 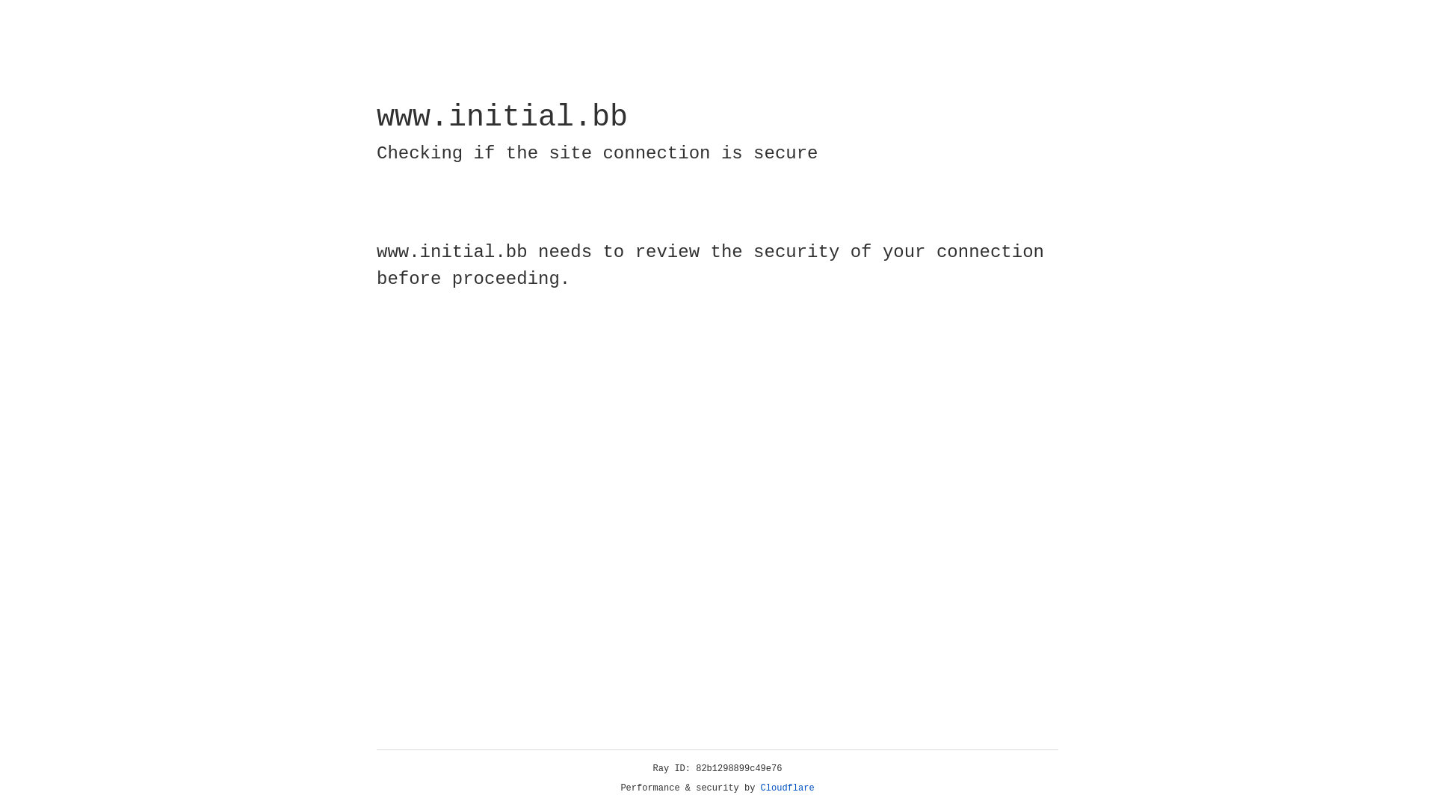 What do you see at coordinates (788, 788) in the screenshot?
I see `Cloudflare` at bounding box center [788, 788].